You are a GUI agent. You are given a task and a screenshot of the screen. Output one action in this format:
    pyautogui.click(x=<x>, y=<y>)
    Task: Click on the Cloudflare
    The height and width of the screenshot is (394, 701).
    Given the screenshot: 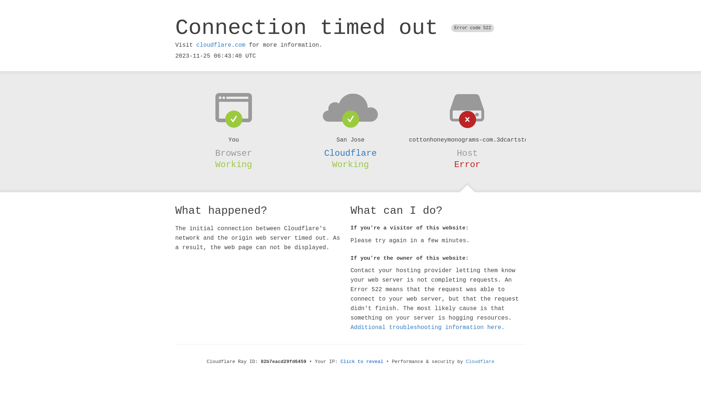 What is the action you would take?
    pyautogui.click(x=350, y=153)
    